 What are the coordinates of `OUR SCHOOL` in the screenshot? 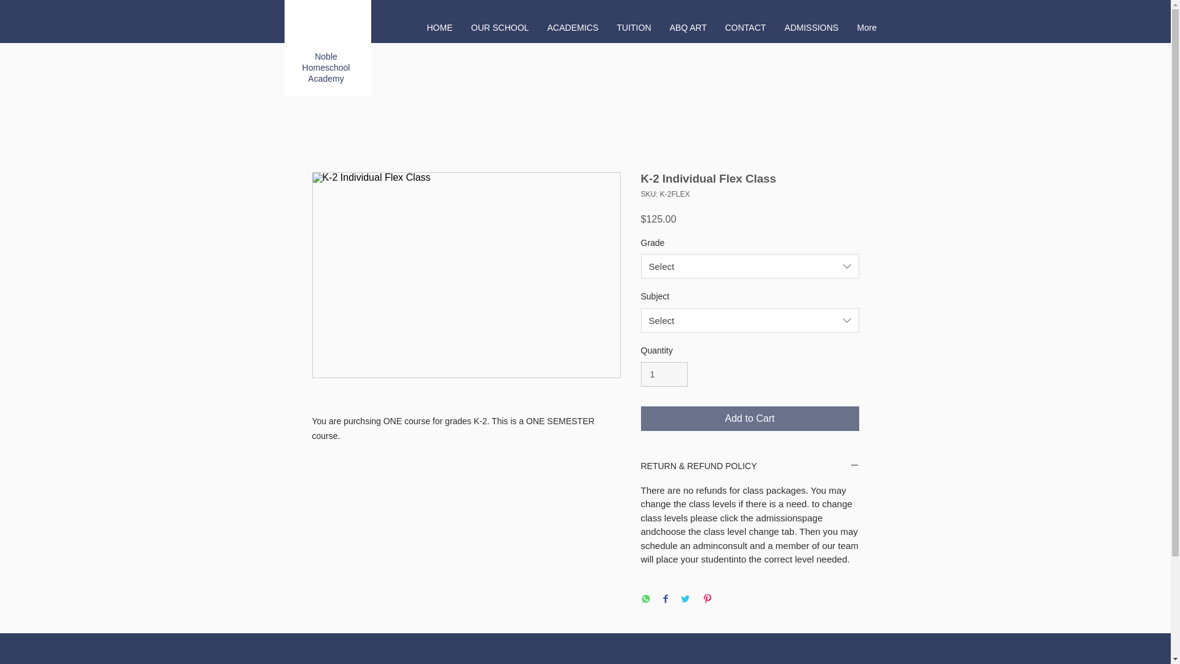 It's located at (500, 28).